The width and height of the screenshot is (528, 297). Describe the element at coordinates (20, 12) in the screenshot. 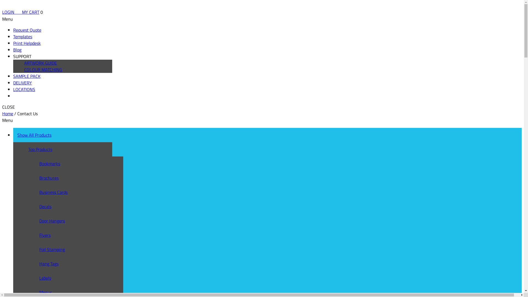

I see `   ` at that location.